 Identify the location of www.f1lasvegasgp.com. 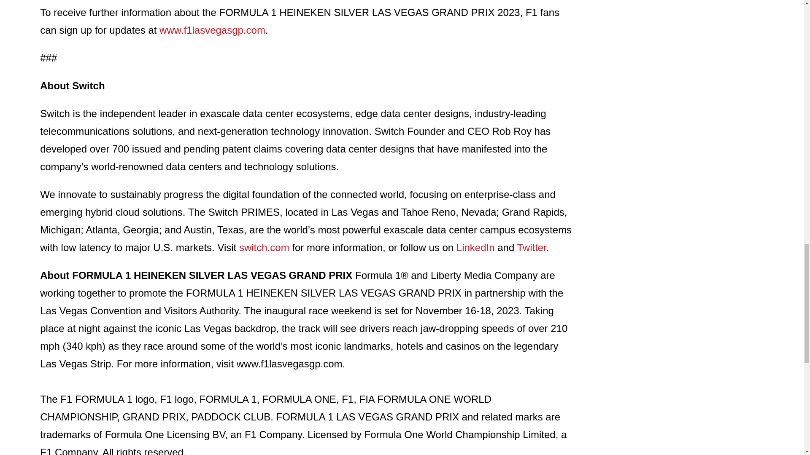
(213, 30).